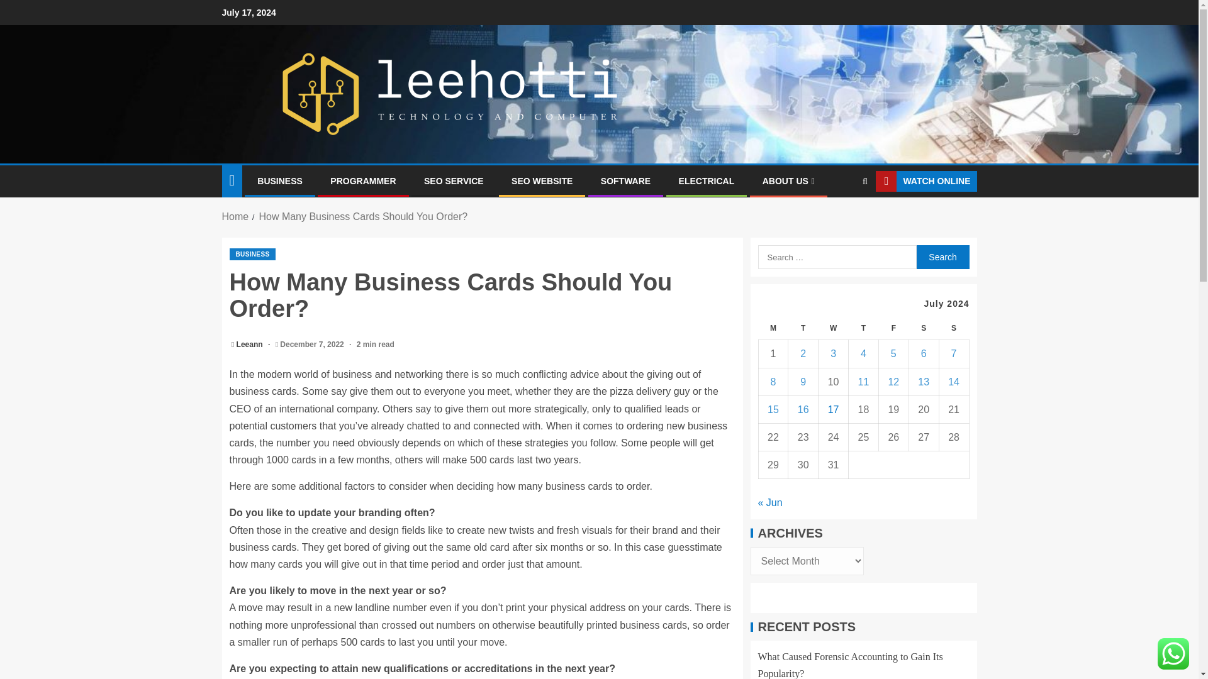 Image resolution: width=1208 pixels, height=679 pixels. Describe the element at coordinates (362, 180) in the screenshot. I see `PROGRAMMER` at that location.